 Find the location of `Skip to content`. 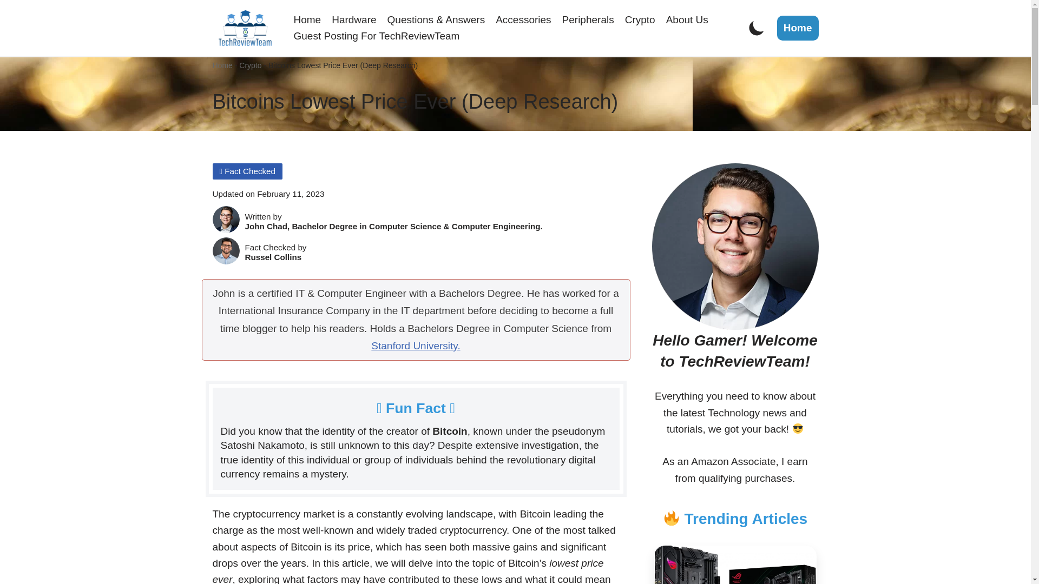

Skip to content is located at coordinates (8, 23).